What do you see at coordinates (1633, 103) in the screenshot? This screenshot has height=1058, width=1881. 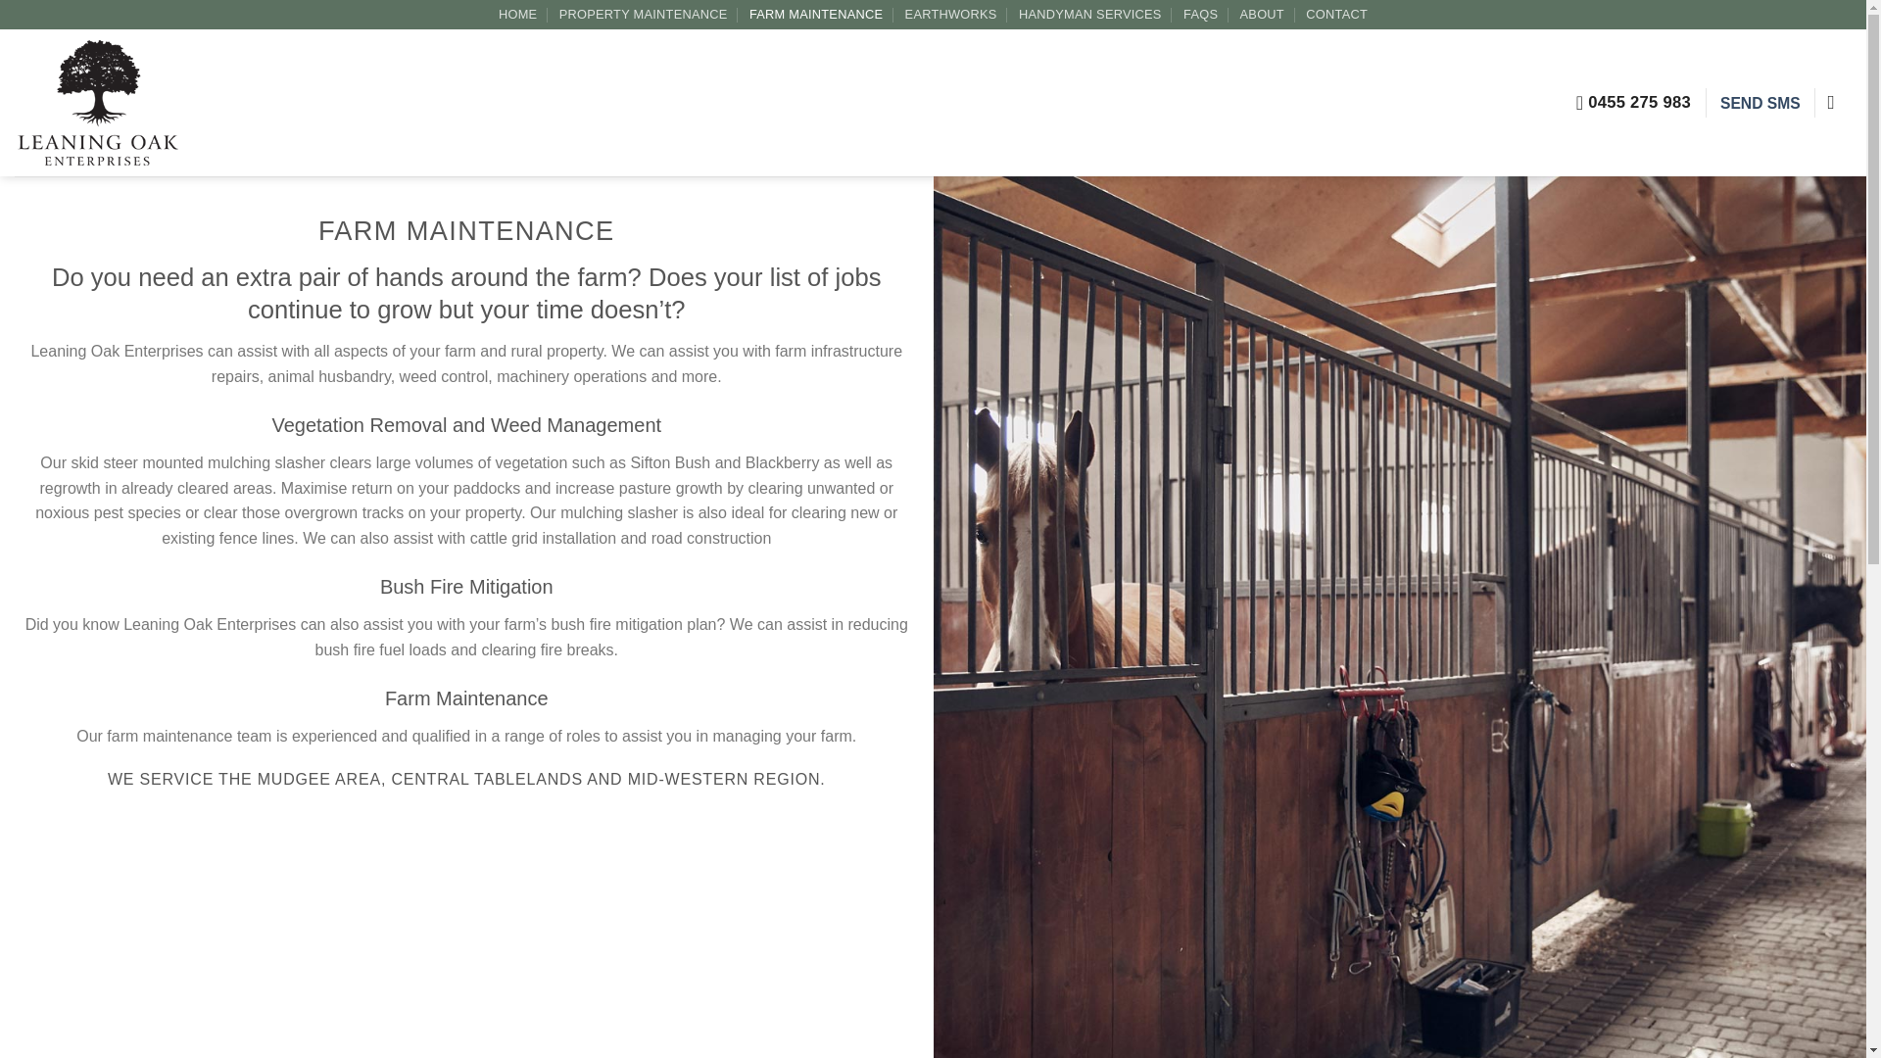 I see `0455 275 983` at bounding box center [1633, 103].